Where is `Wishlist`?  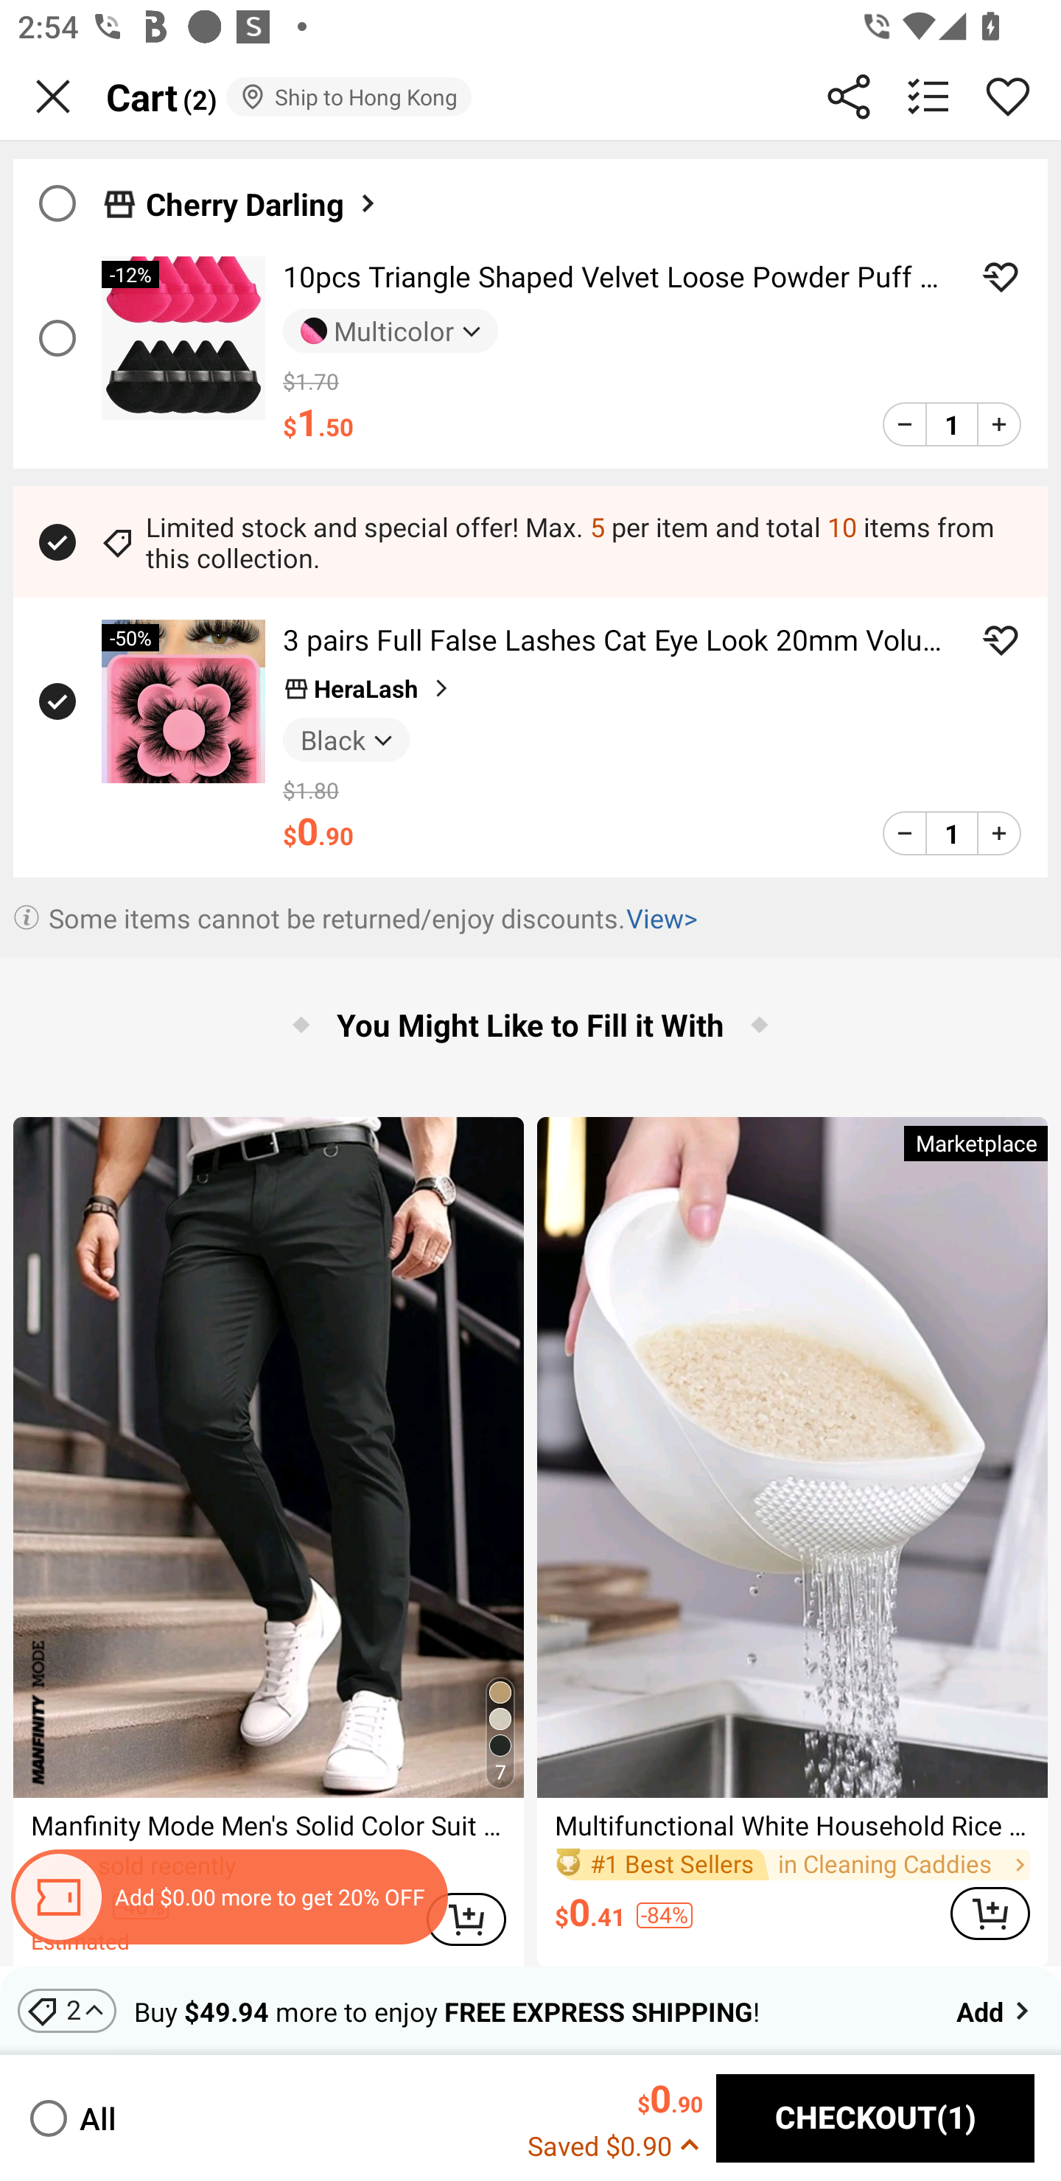
Wishlist is located at coordinates (1008, 96).